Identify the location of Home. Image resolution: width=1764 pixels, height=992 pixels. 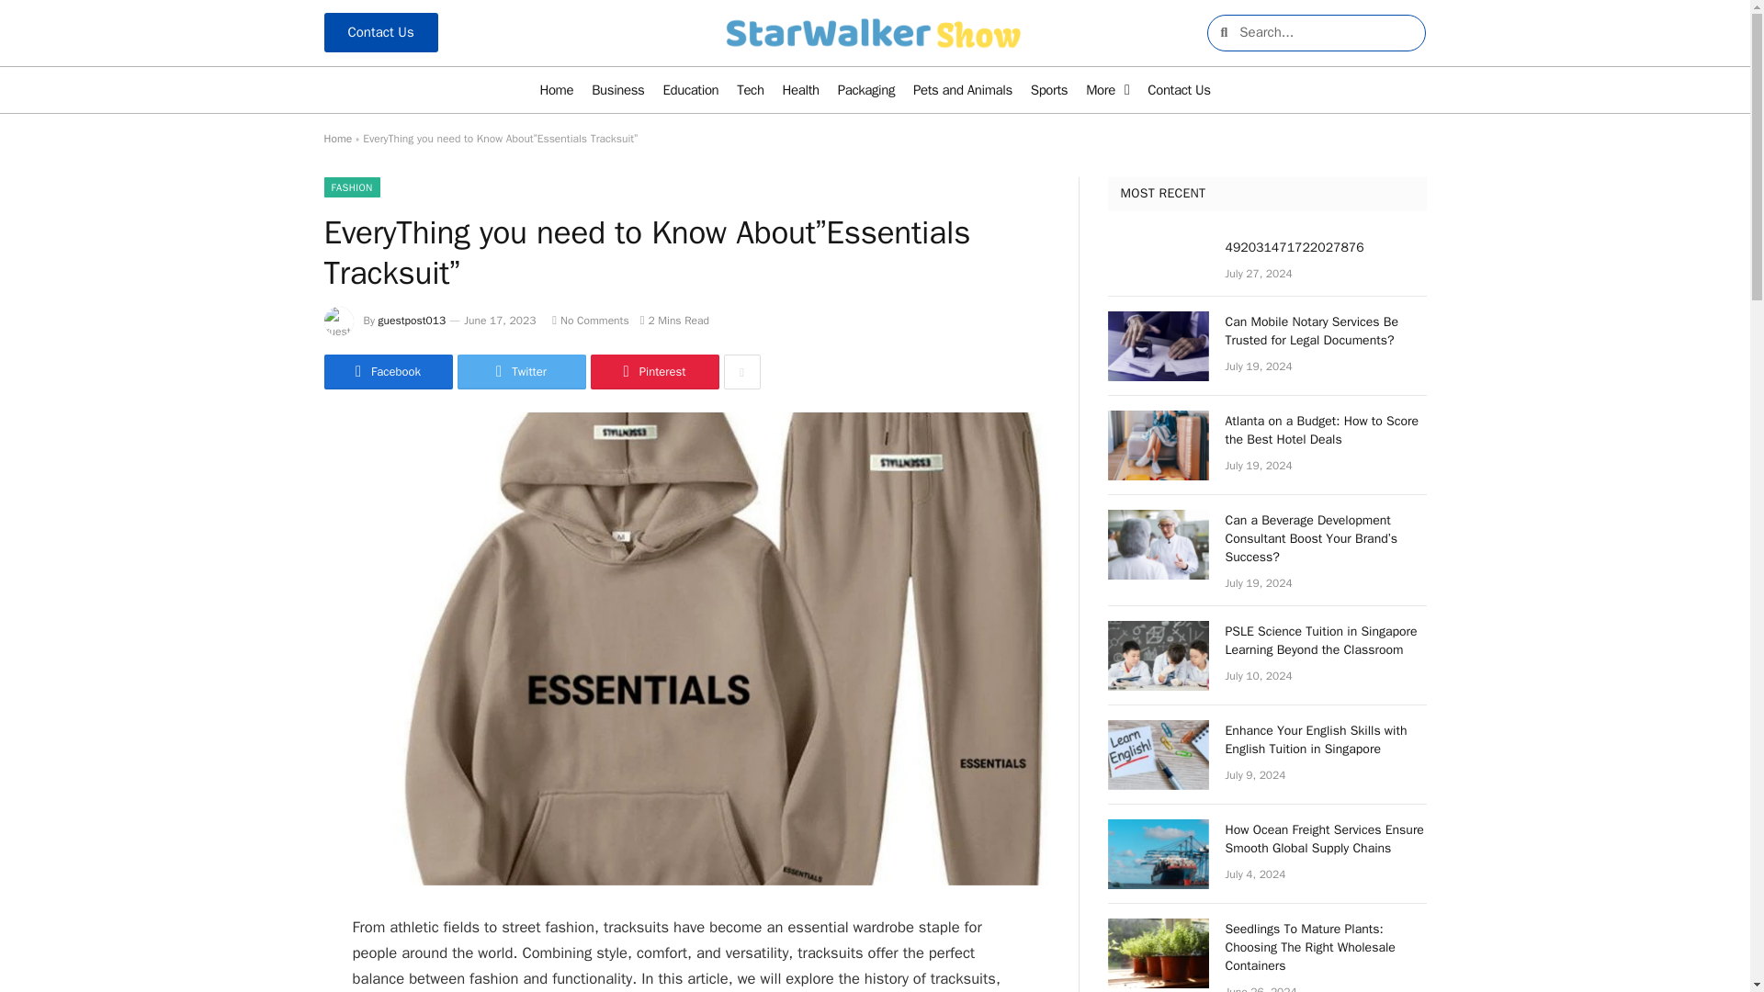
(556, 90).